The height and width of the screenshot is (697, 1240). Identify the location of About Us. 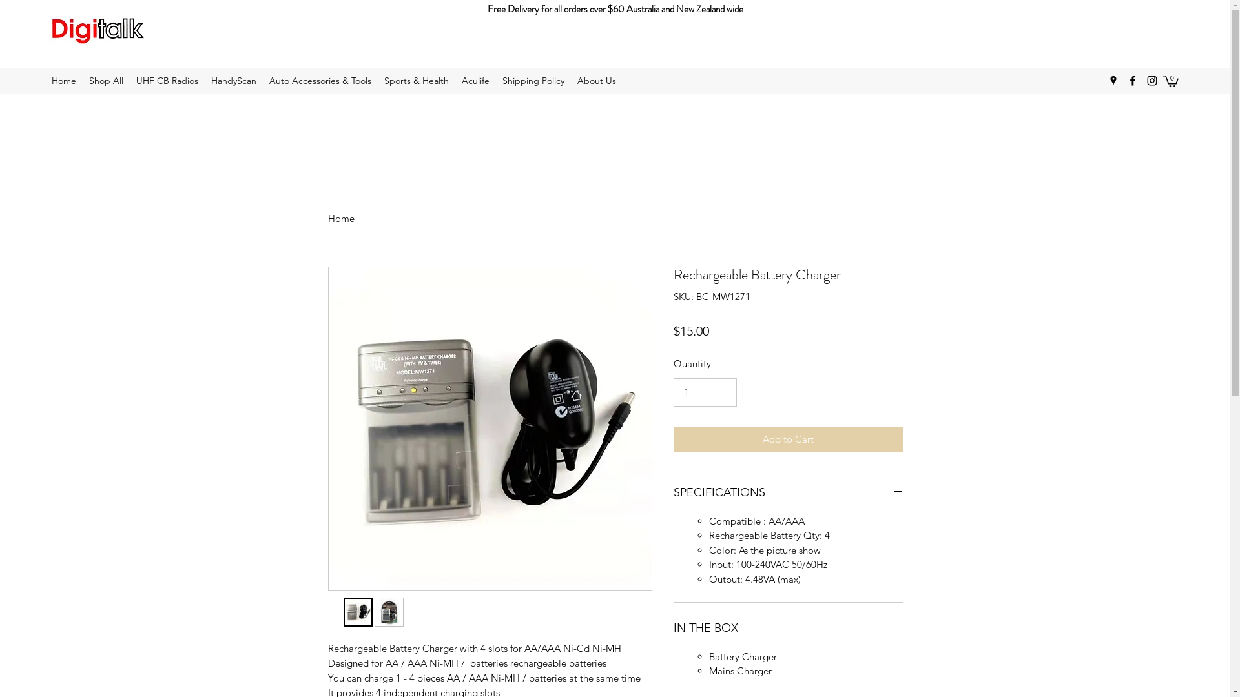
(597, 81).